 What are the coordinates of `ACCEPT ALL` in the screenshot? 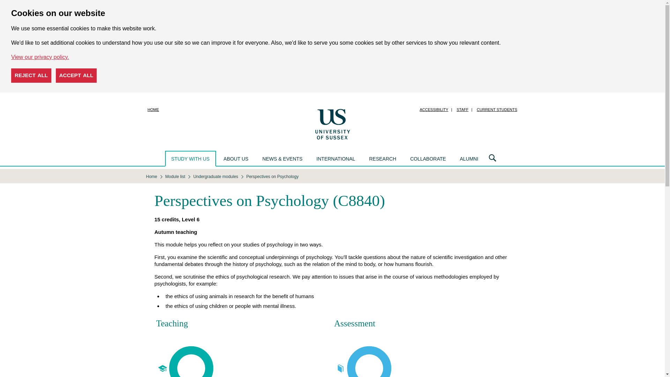 It's located at (76, 75).